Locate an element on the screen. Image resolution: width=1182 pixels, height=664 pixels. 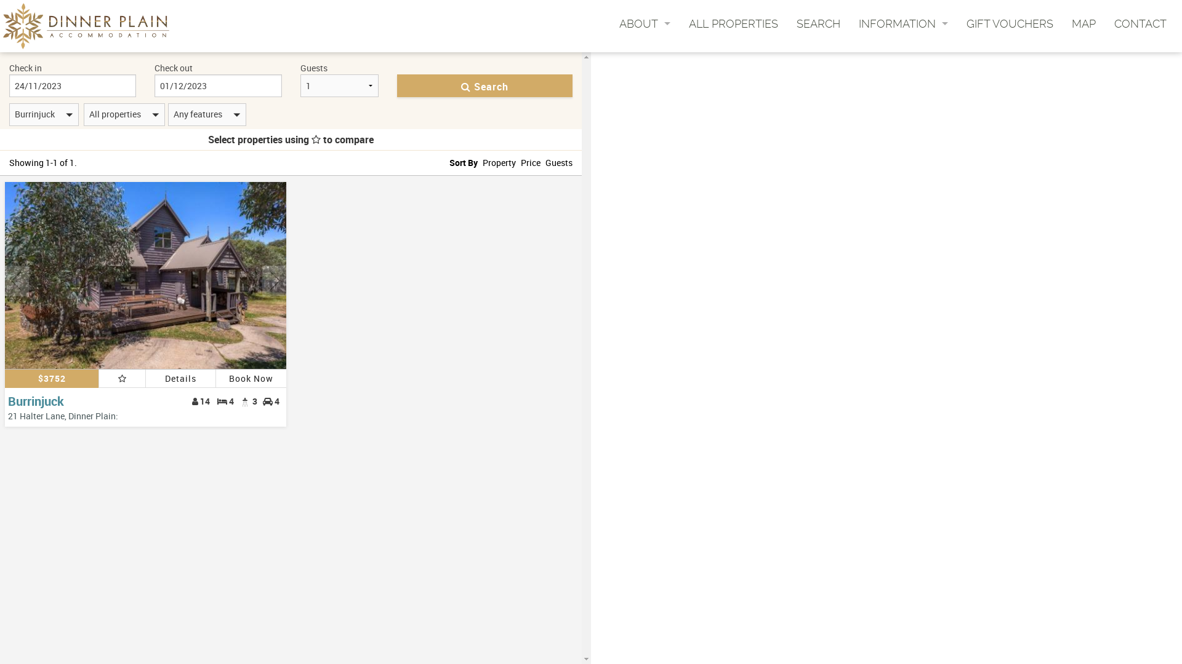
GUEST INFORMATION is located at coordinates (645, 44).